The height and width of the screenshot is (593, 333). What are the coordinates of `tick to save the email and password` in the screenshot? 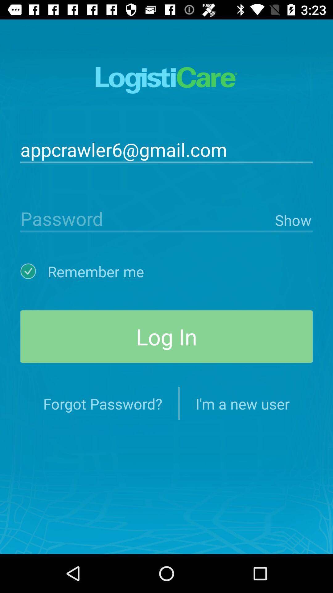 It's located at (34, 271).